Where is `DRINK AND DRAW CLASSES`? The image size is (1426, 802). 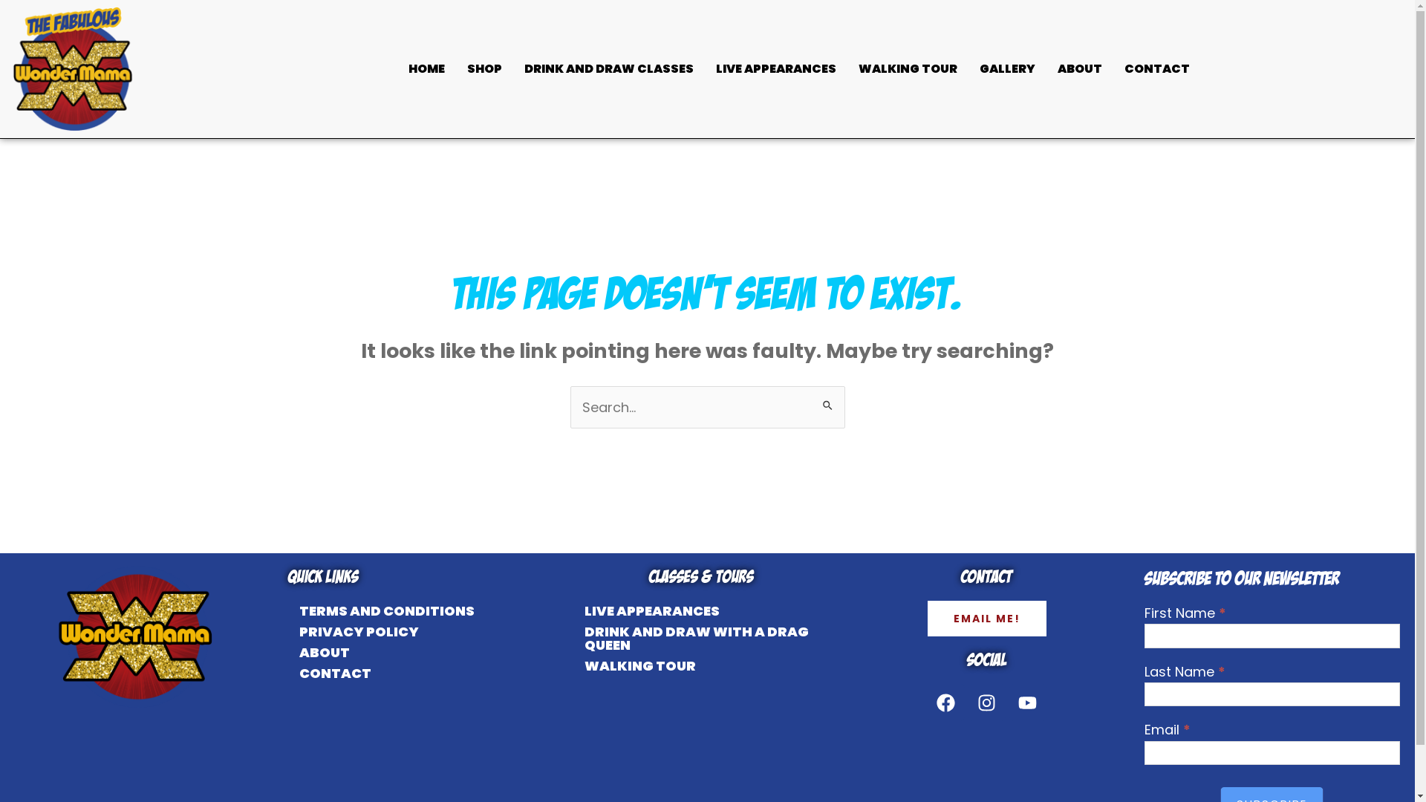
DRINK AND DRAW CLASSES is located at coordinates (609, 69).